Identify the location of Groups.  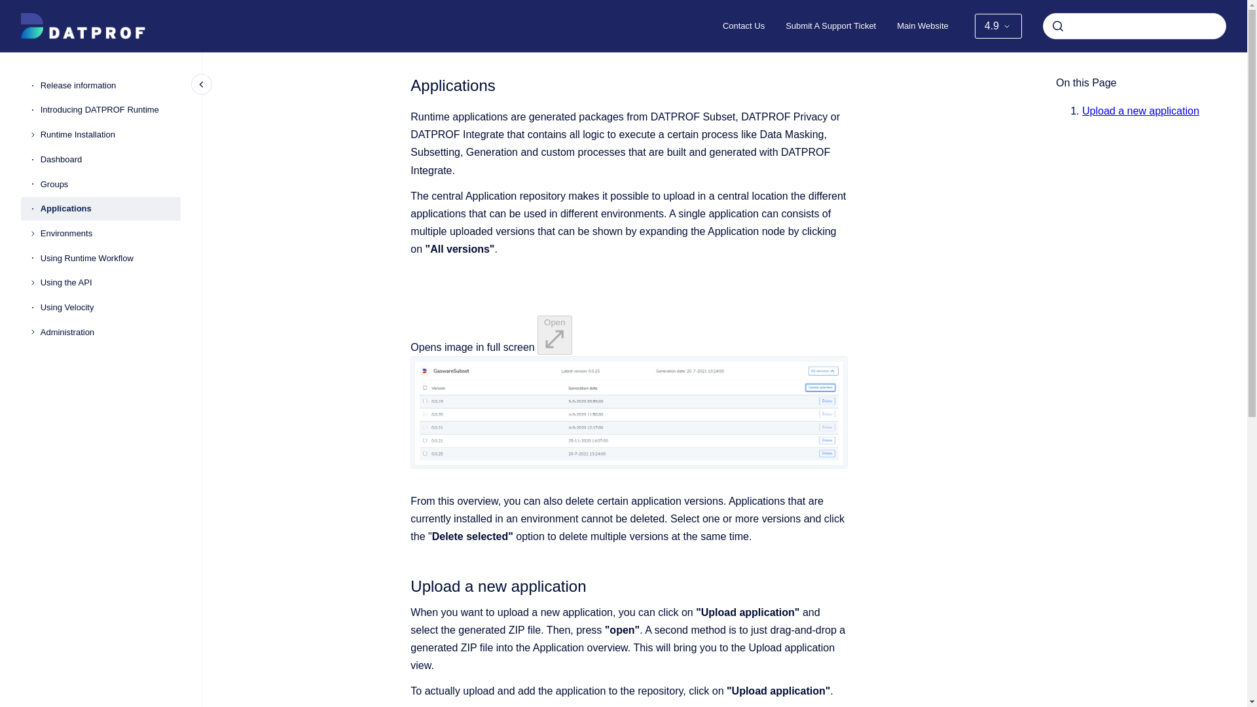
(110, 185).